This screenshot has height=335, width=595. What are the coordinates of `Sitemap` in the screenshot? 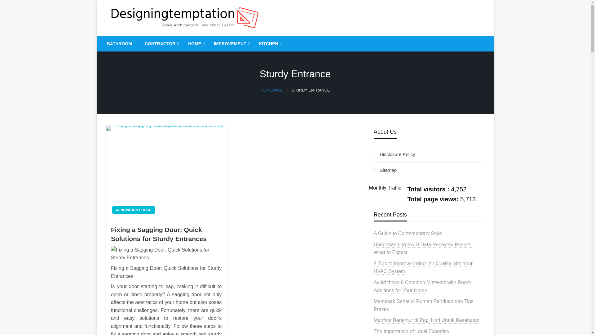 It's located at (429, 170).